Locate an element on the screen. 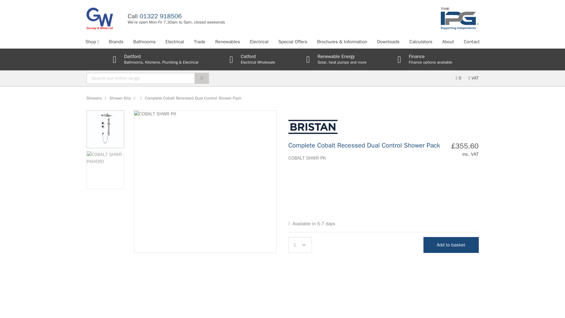 The image size is (565, 318). Gurney and White Supplies are a member of The IPG is located at coordinates (460, 19).